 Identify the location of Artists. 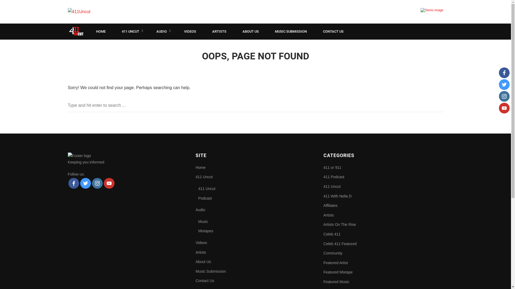
(329, 215).